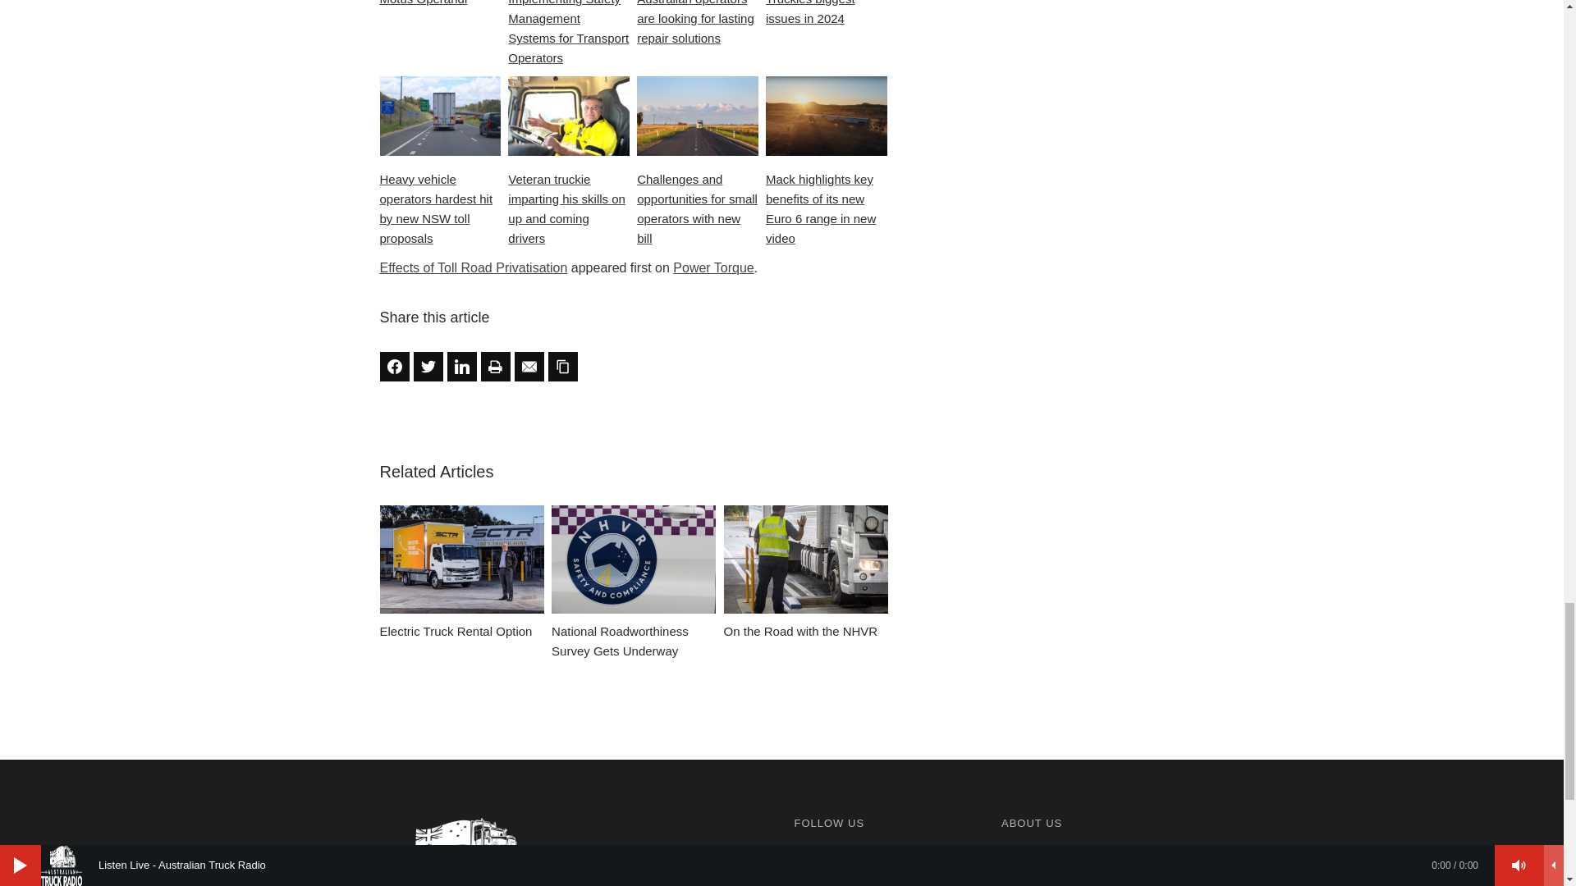 This screenshot has height=886, width=1576. Describe the element at coordinates (440, 4) in the screenshot. I see `Motus Operandi` at that location.